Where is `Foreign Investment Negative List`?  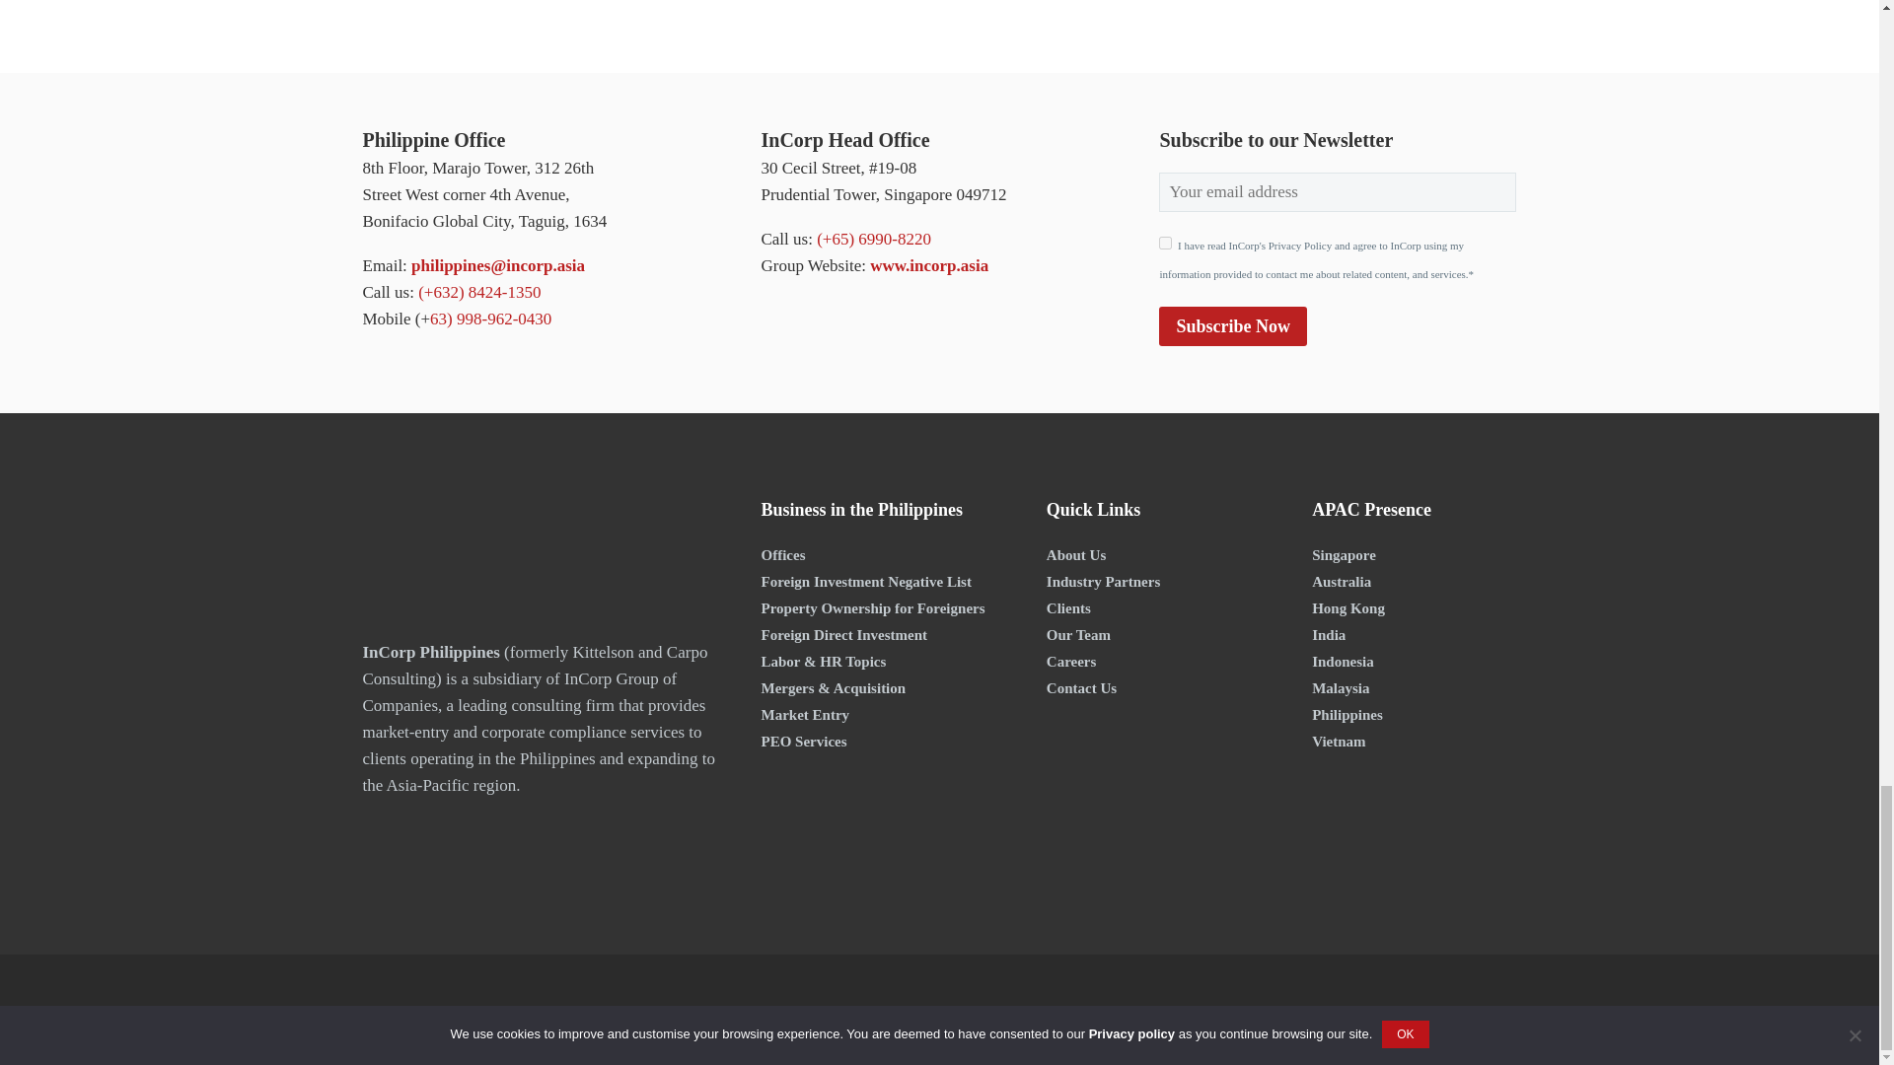
Foreign Investment Negative List is located at coordinates (865, 582).